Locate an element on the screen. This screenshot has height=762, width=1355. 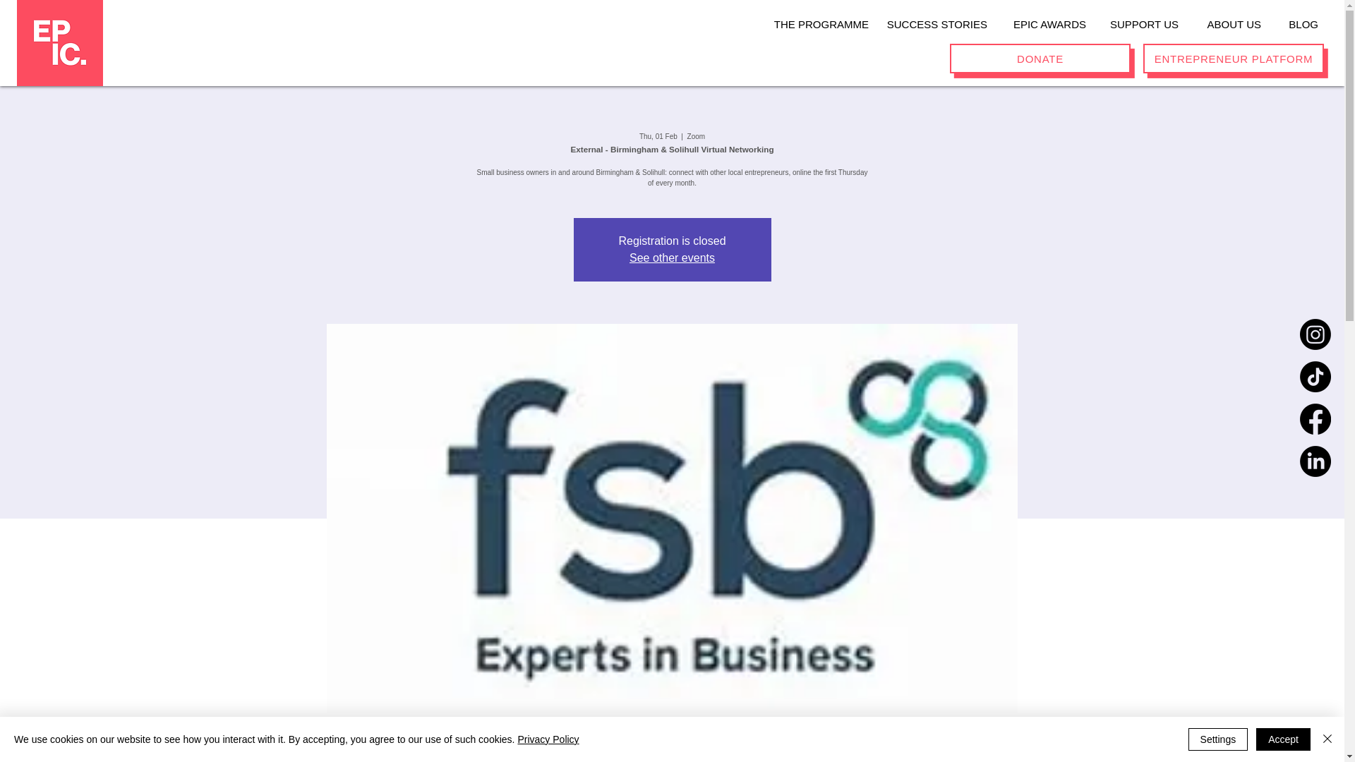
Accept is located at coordinates (1283, 739).